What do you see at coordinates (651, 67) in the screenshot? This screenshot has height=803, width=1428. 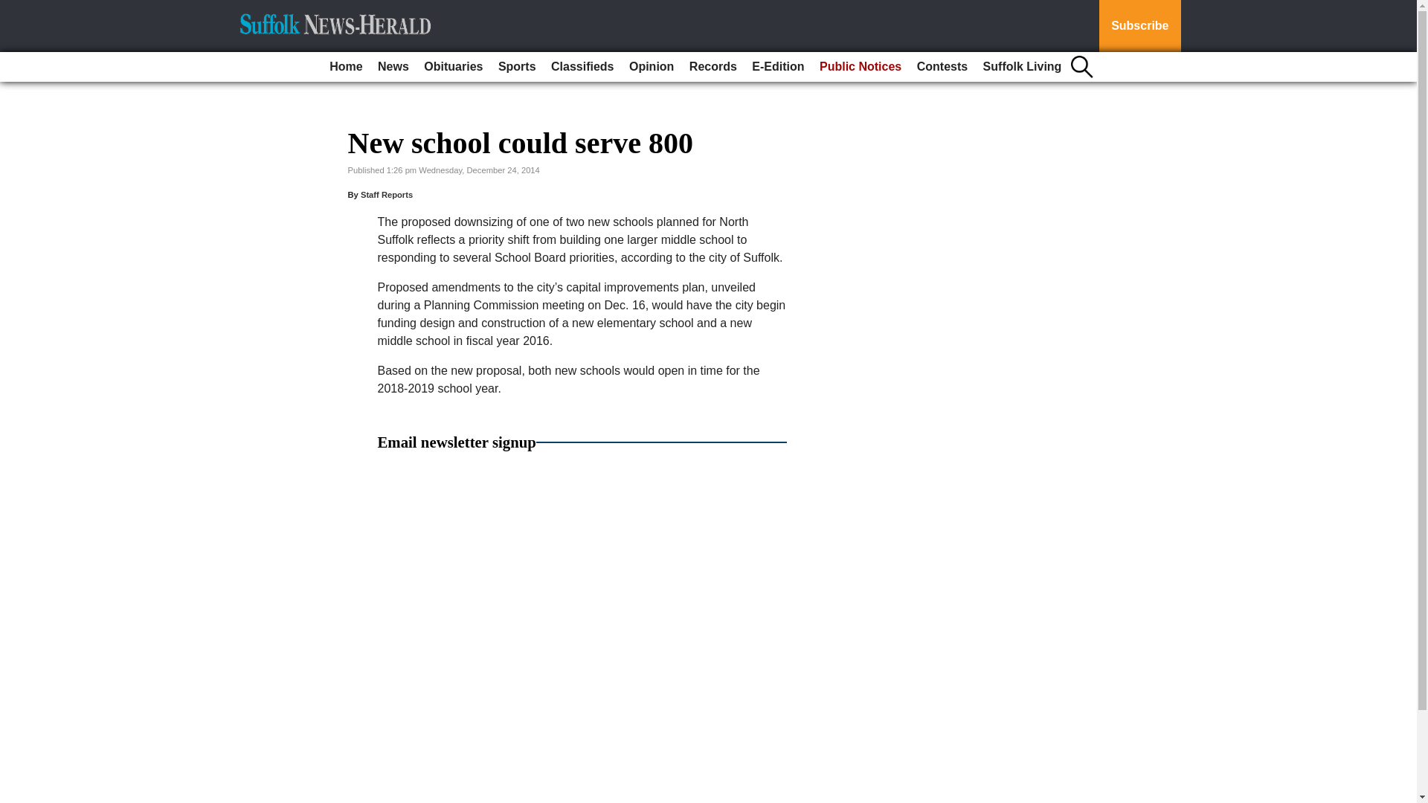 I see `Opinion` at bounding box center [651, 67].